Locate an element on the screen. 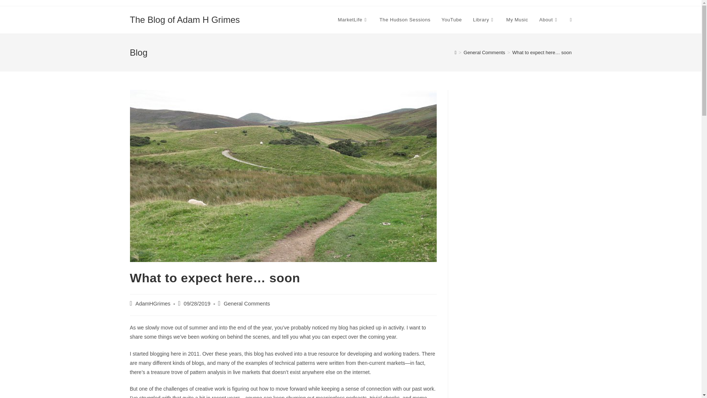 The height and width of the screenshot is (398, 707). The Hudson Sessions is located at coordinates (405, 20).